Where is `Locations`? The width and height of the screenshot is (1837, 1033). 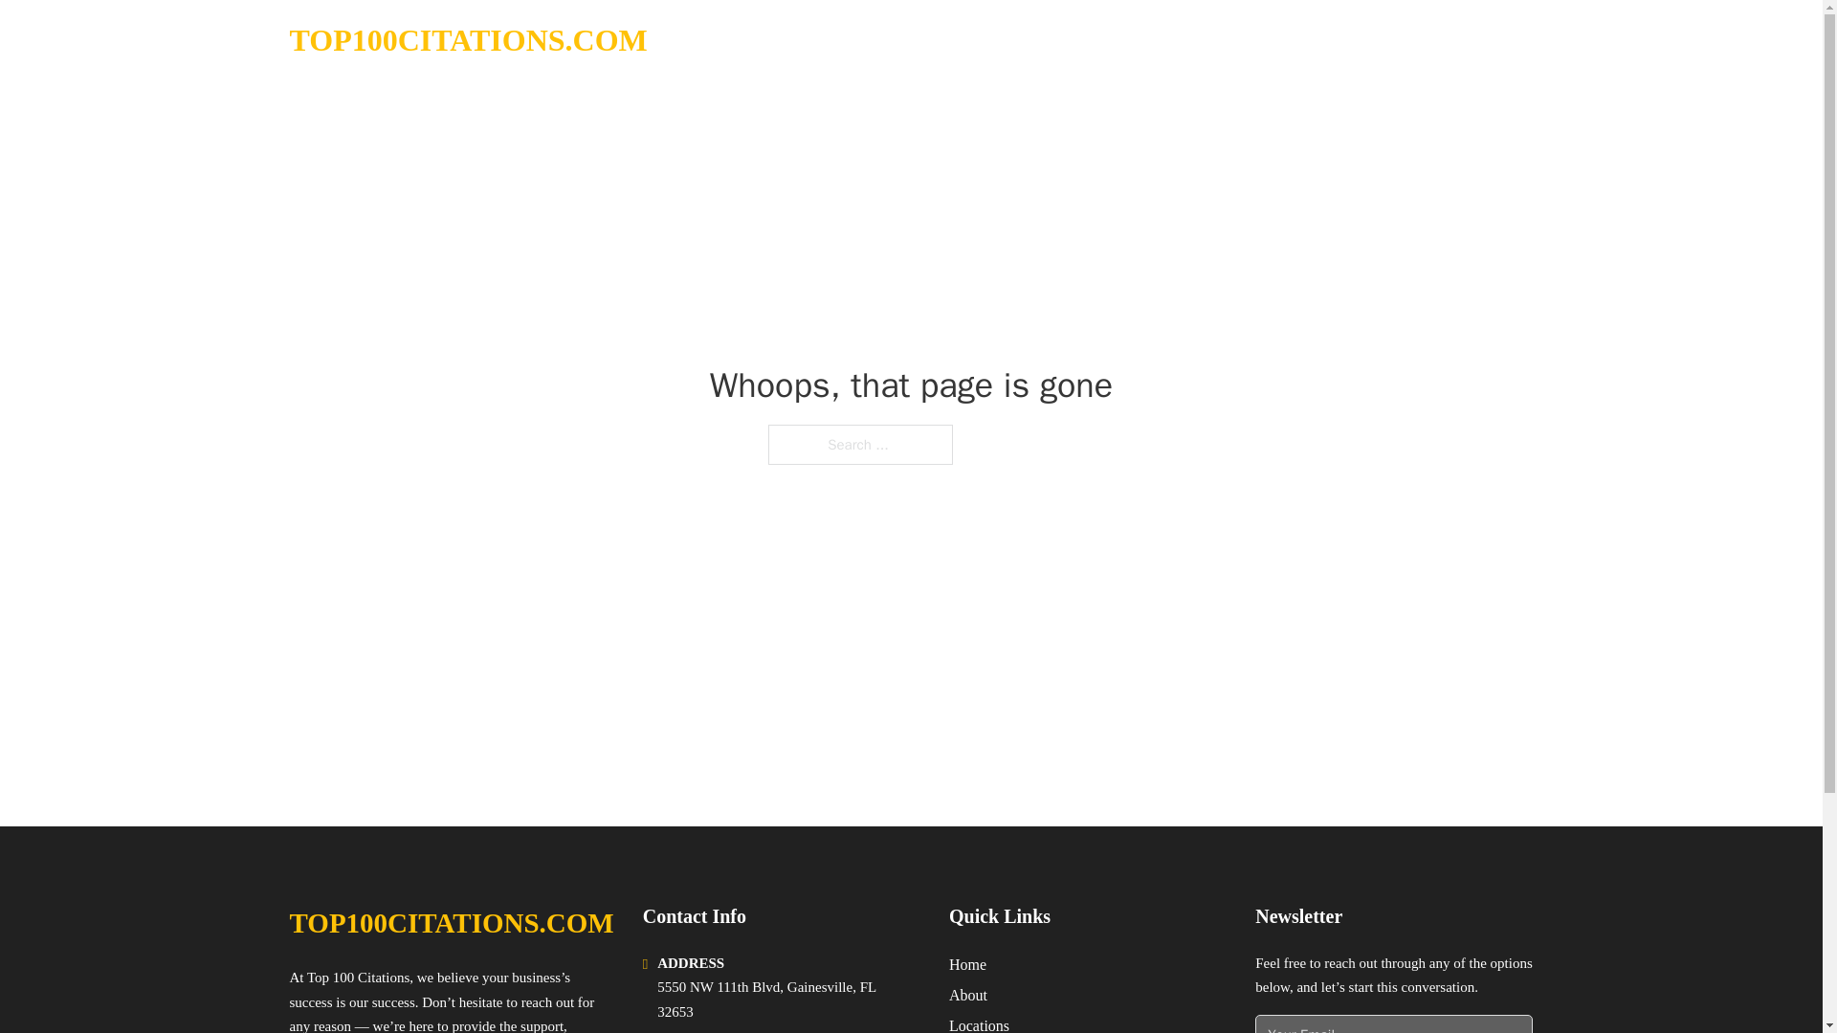
Locations is located at coordinates (979, 1023).